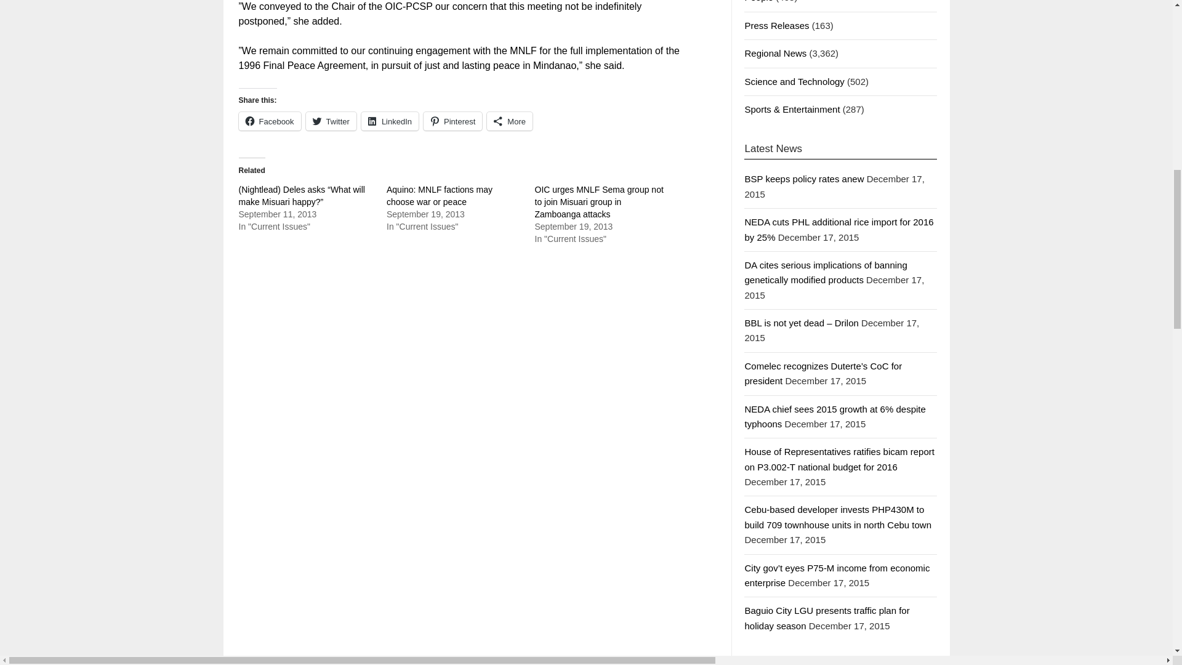 The image size is (1182, 665). Describe the element at coordinates (452, 121) in the screenshot. I see `Pinterest` at that location.